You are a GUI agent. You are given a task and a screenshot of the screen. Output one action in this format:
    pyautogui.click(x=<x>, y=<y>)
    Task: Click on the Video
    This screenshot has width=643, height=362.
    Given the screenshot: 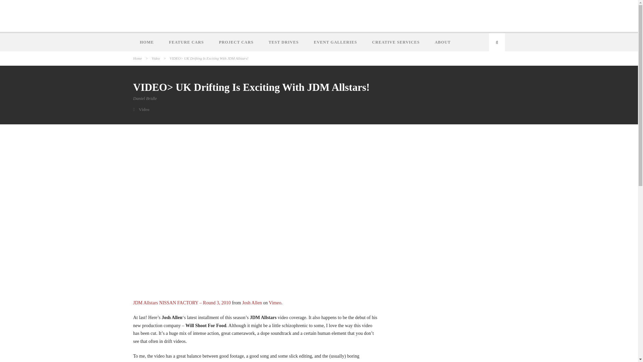 What is the action you would take?
    pyautogui.click(x=144, y=109)
    